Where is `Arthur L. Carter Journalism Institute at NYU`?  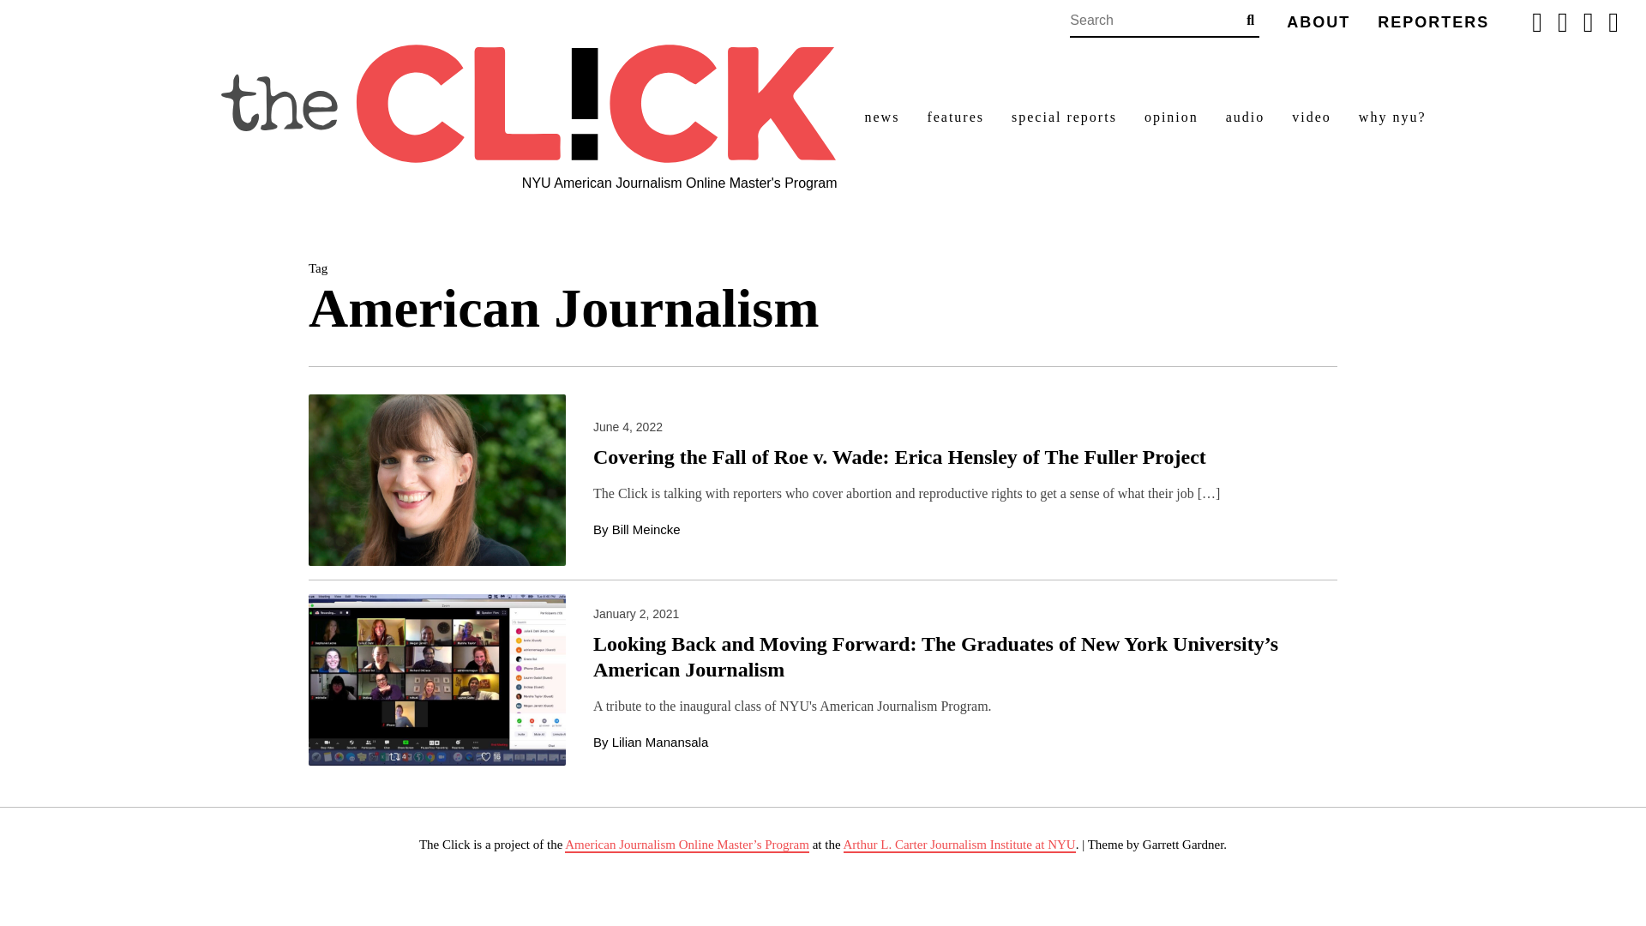 Arthur L. Carter Journalism Institute at NYU is located at coordinates (959, 845).